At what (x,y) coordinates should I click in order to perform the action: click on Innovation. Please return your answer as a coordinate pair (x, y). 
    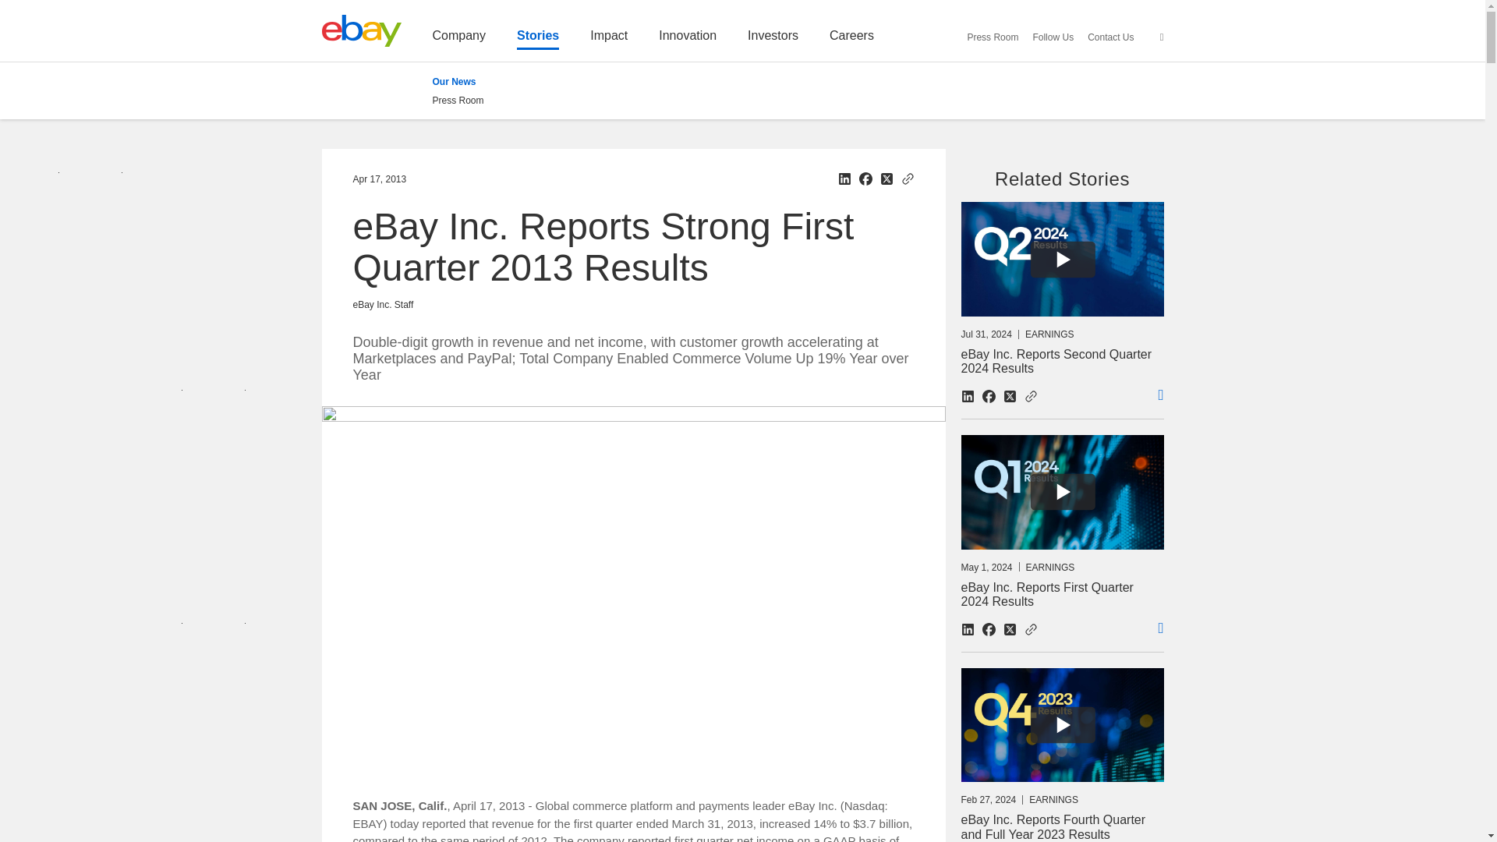
    Looking at the image, I should click on (688, 39).